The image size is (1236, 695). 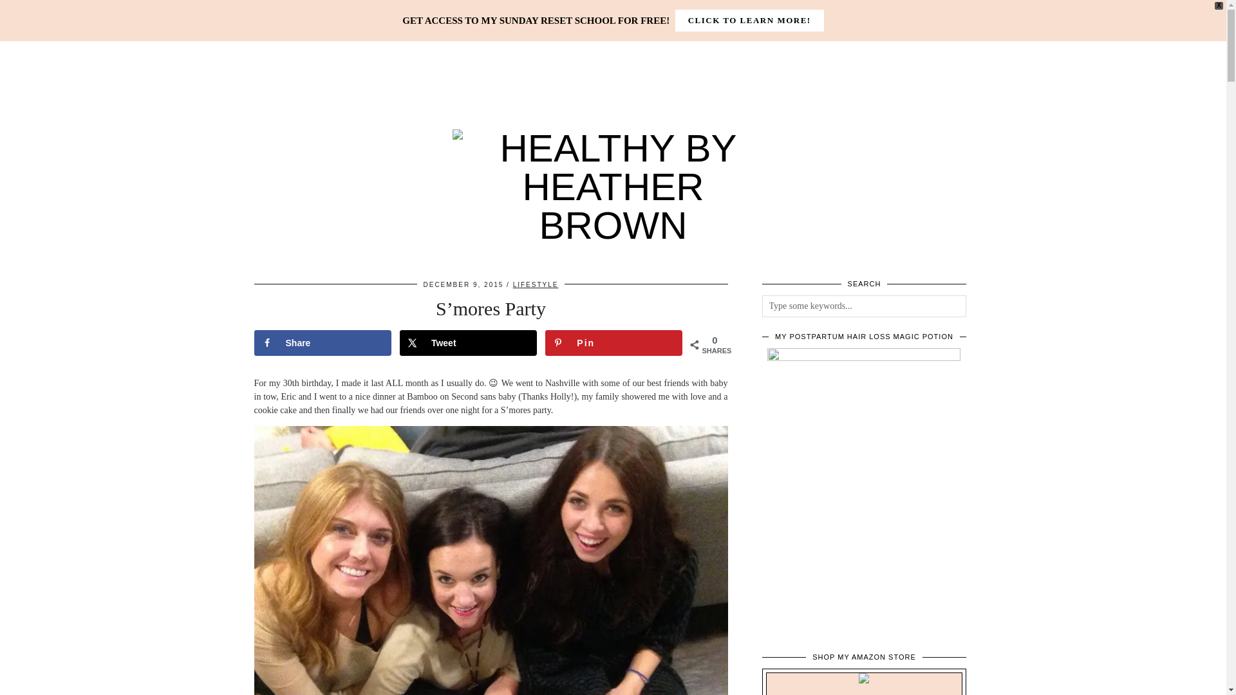 What do you see at coordinates (322, 342) in the screenshot?
I see `Share on Facebook` at bounding box center [322, 342].